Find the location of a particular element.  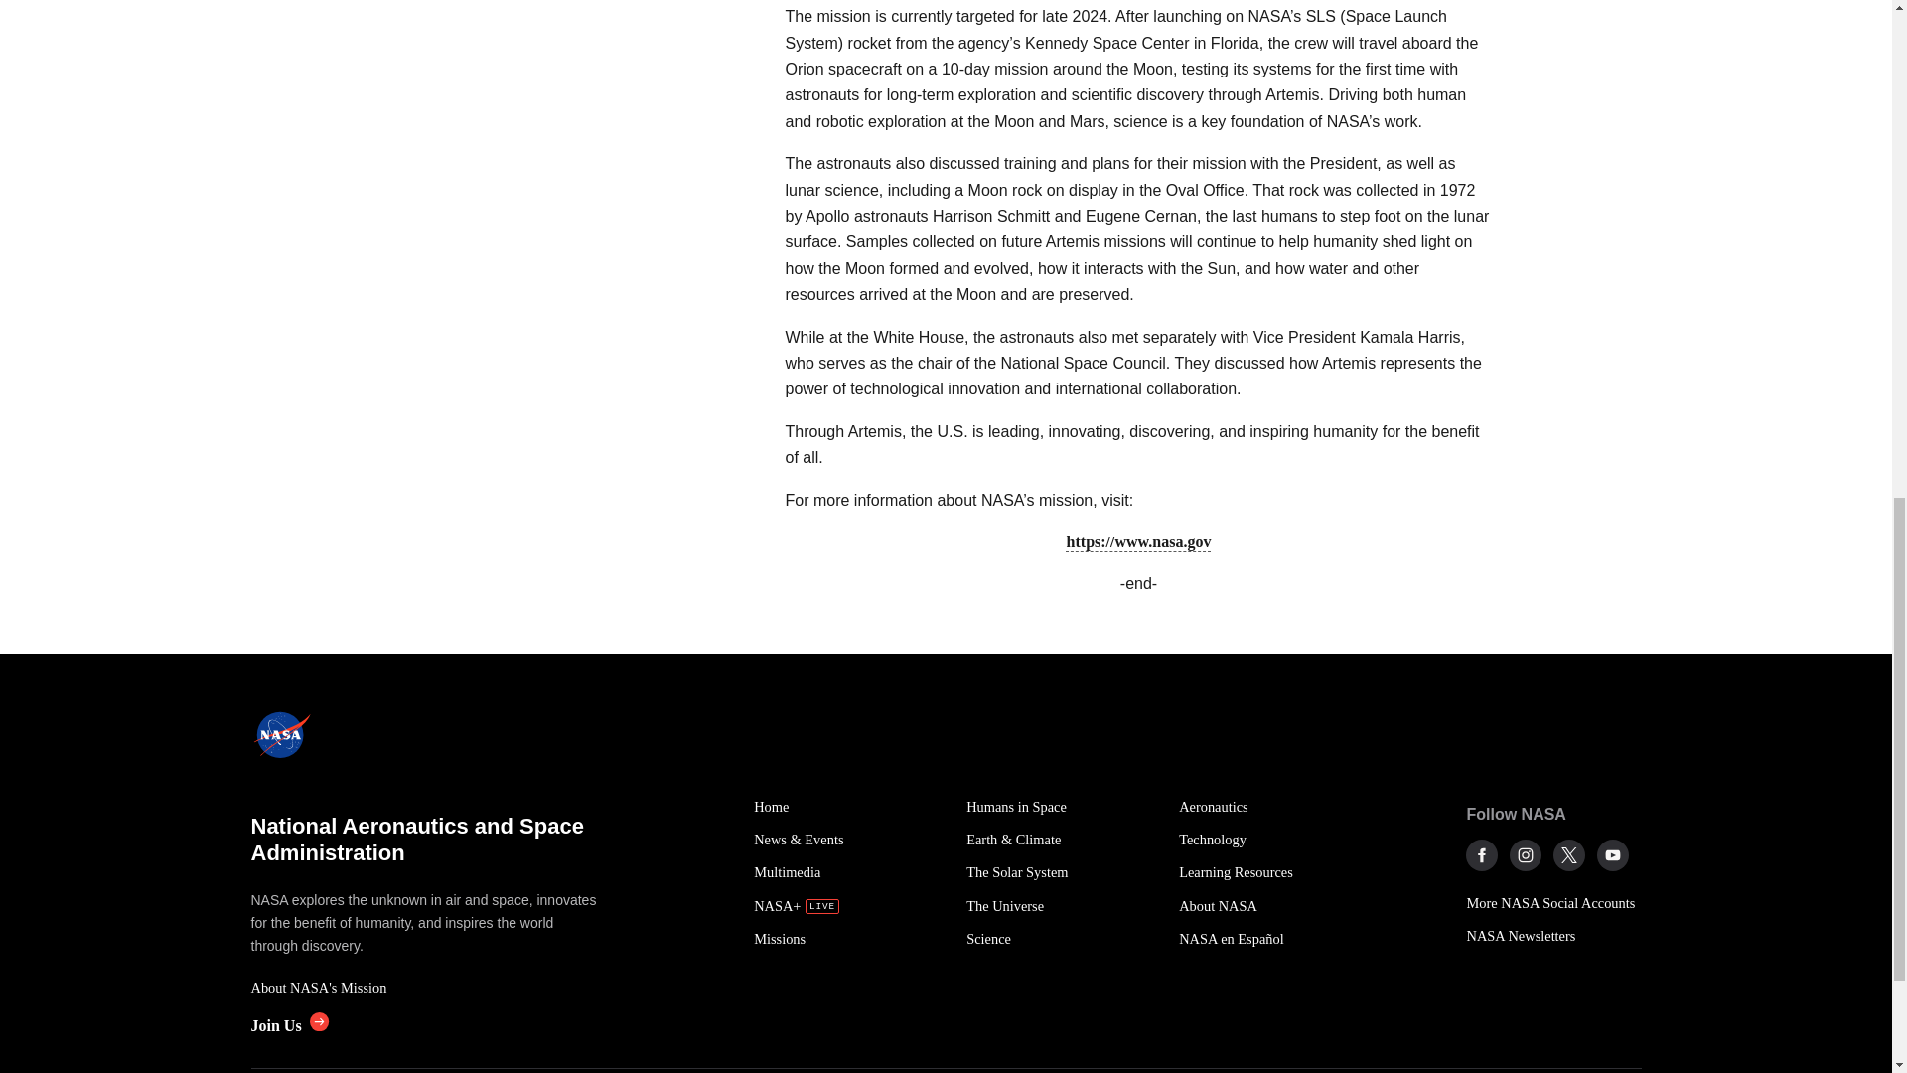

The Universe is located at coordinates (1062, 906).